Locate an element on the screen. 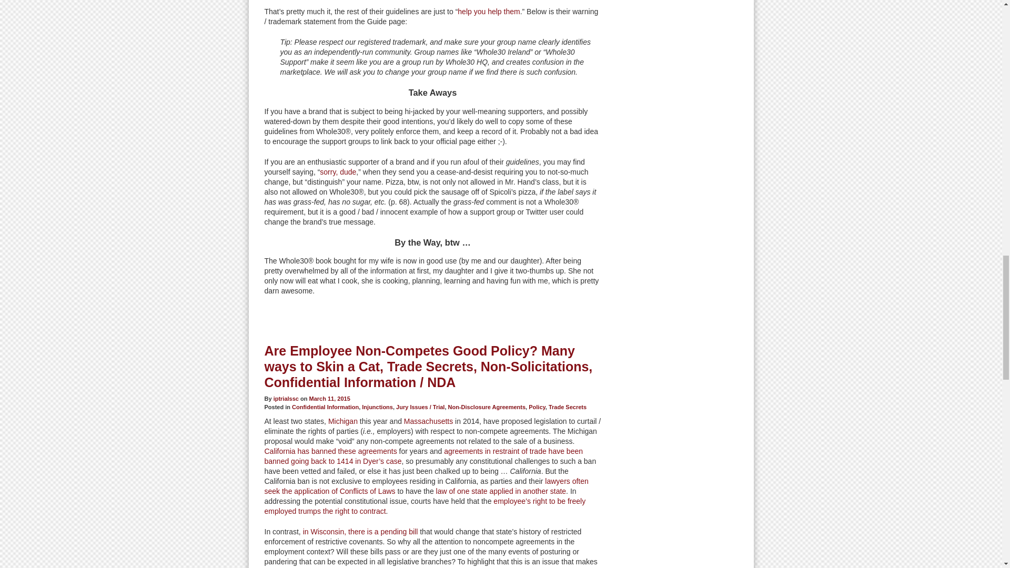 Image resolution: width=1010 pixels, height=568 pixels. Policy is located at coordinates (537, 407).